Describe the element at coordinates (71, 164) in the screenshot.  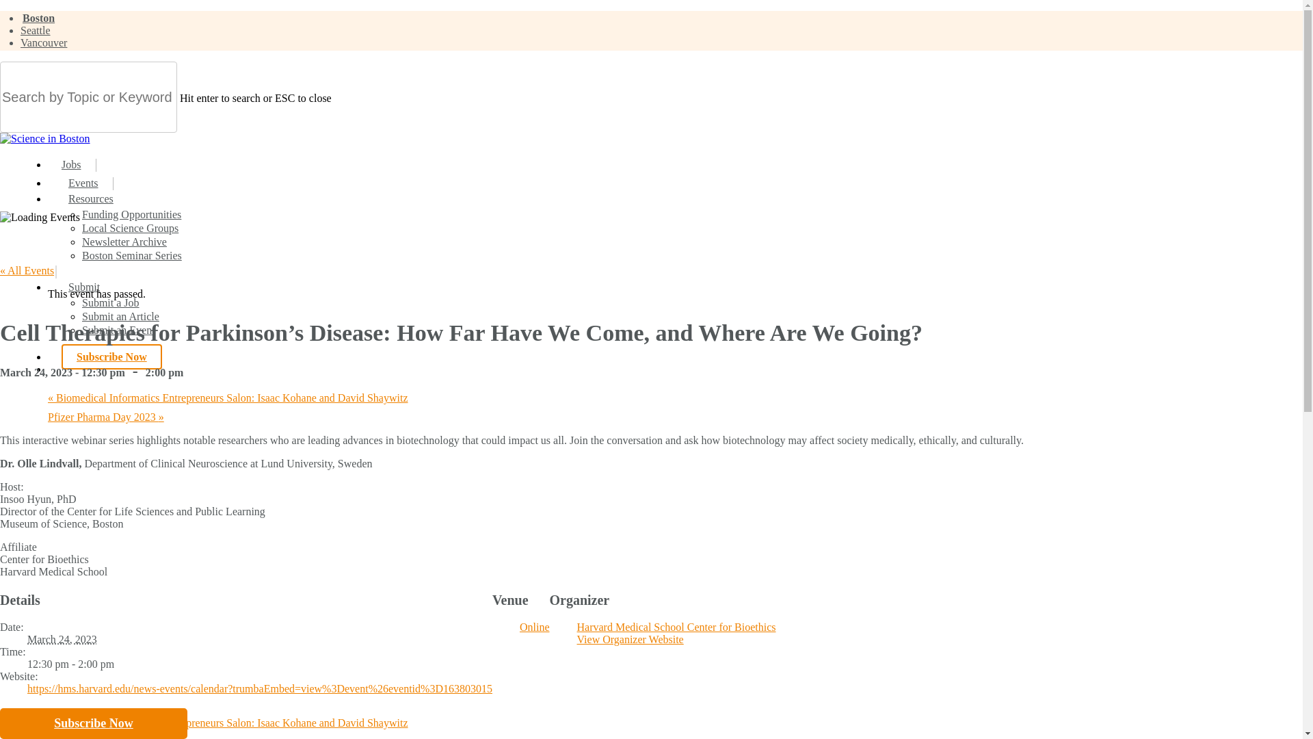
I see `Jobs` at that location.